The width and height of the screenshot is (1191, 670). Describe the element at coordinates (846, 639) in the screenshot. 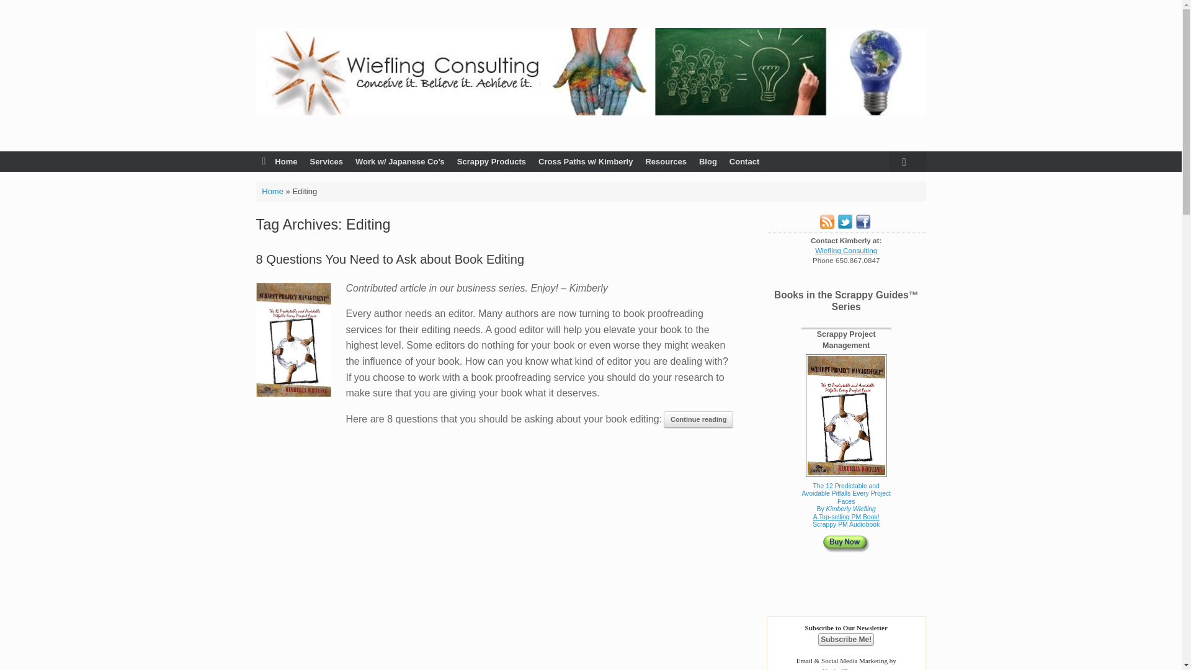

I see `Subscribe Me!` at that location.